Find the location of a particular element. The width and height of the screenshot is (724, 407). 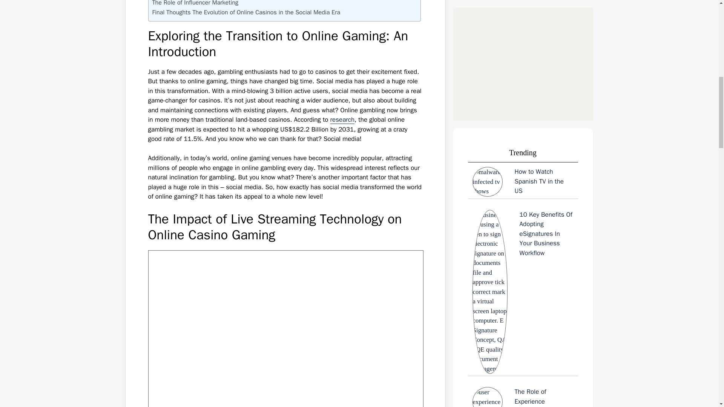

The Impact Of Proactive IT Support On Business Continuity is located at coordinates (523, 327).